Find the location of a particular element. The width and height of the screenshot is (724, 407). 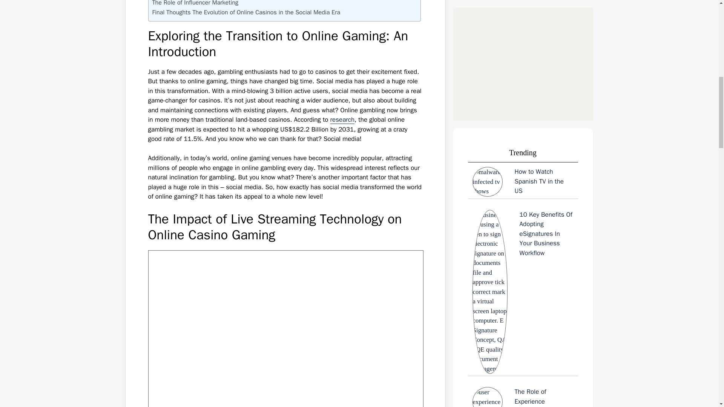

The Impact Of Proactive IT Support On Business Continuity is located at coordinates (523, 327).